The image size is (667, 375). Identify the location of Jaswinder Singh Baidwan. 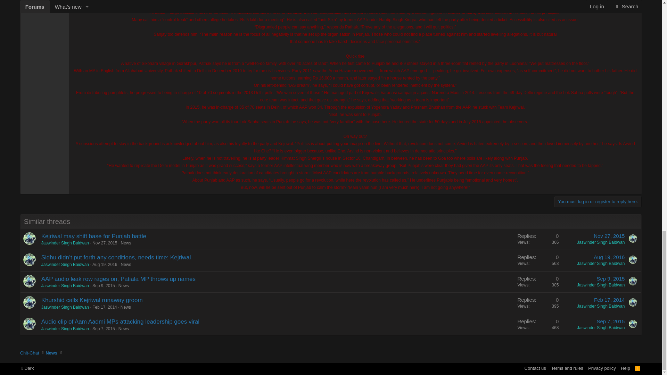
(600, 242).